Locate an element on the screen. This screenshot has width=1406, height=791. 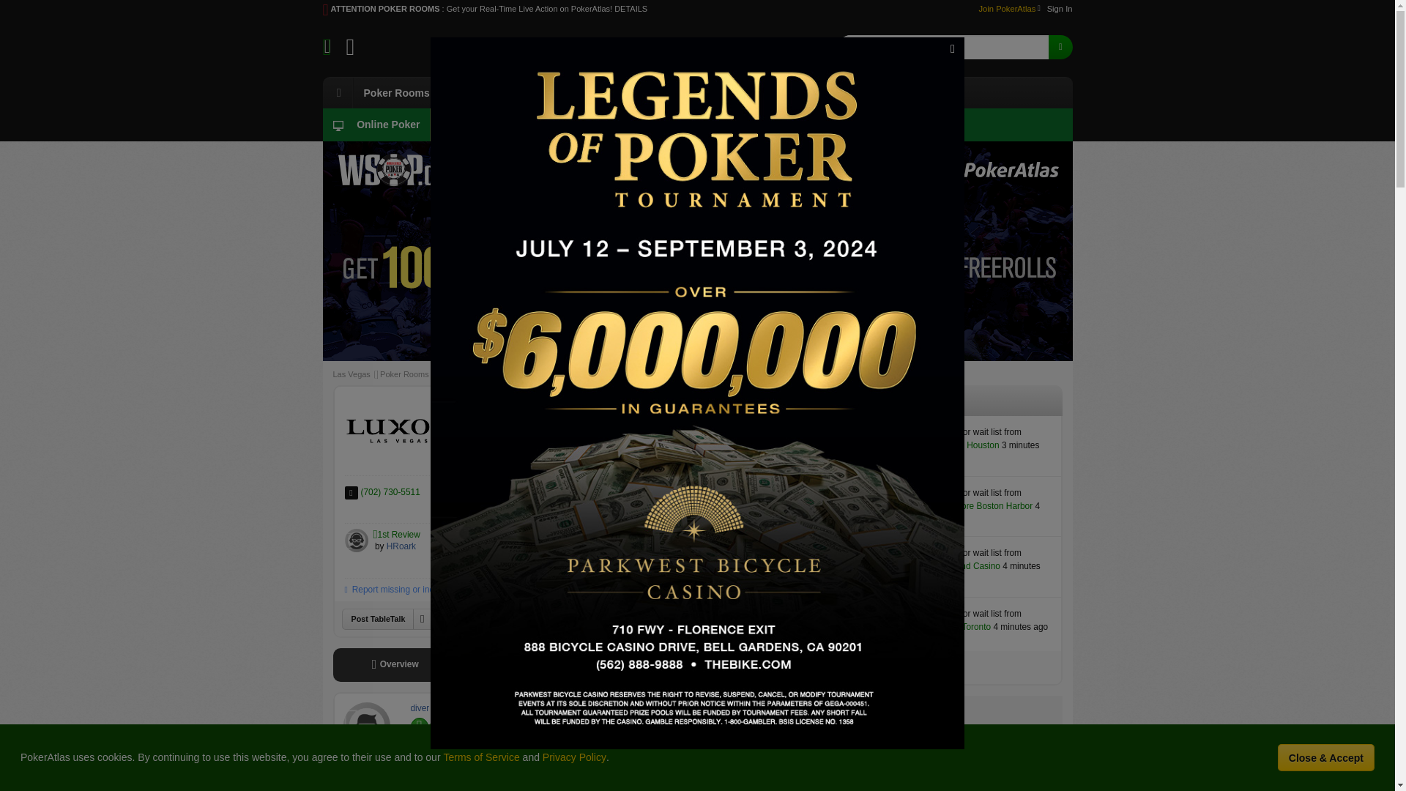
1 is located at coordinates (438, 724).